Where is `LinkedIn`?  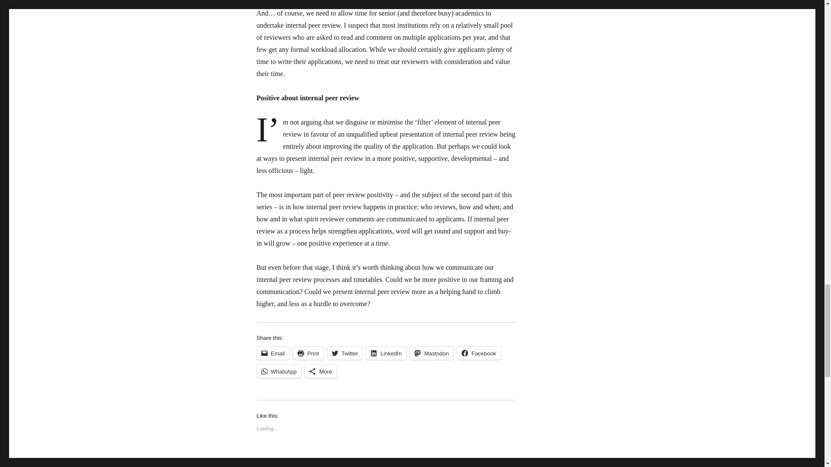
LinkedIn is located at coordinates (386, 353).